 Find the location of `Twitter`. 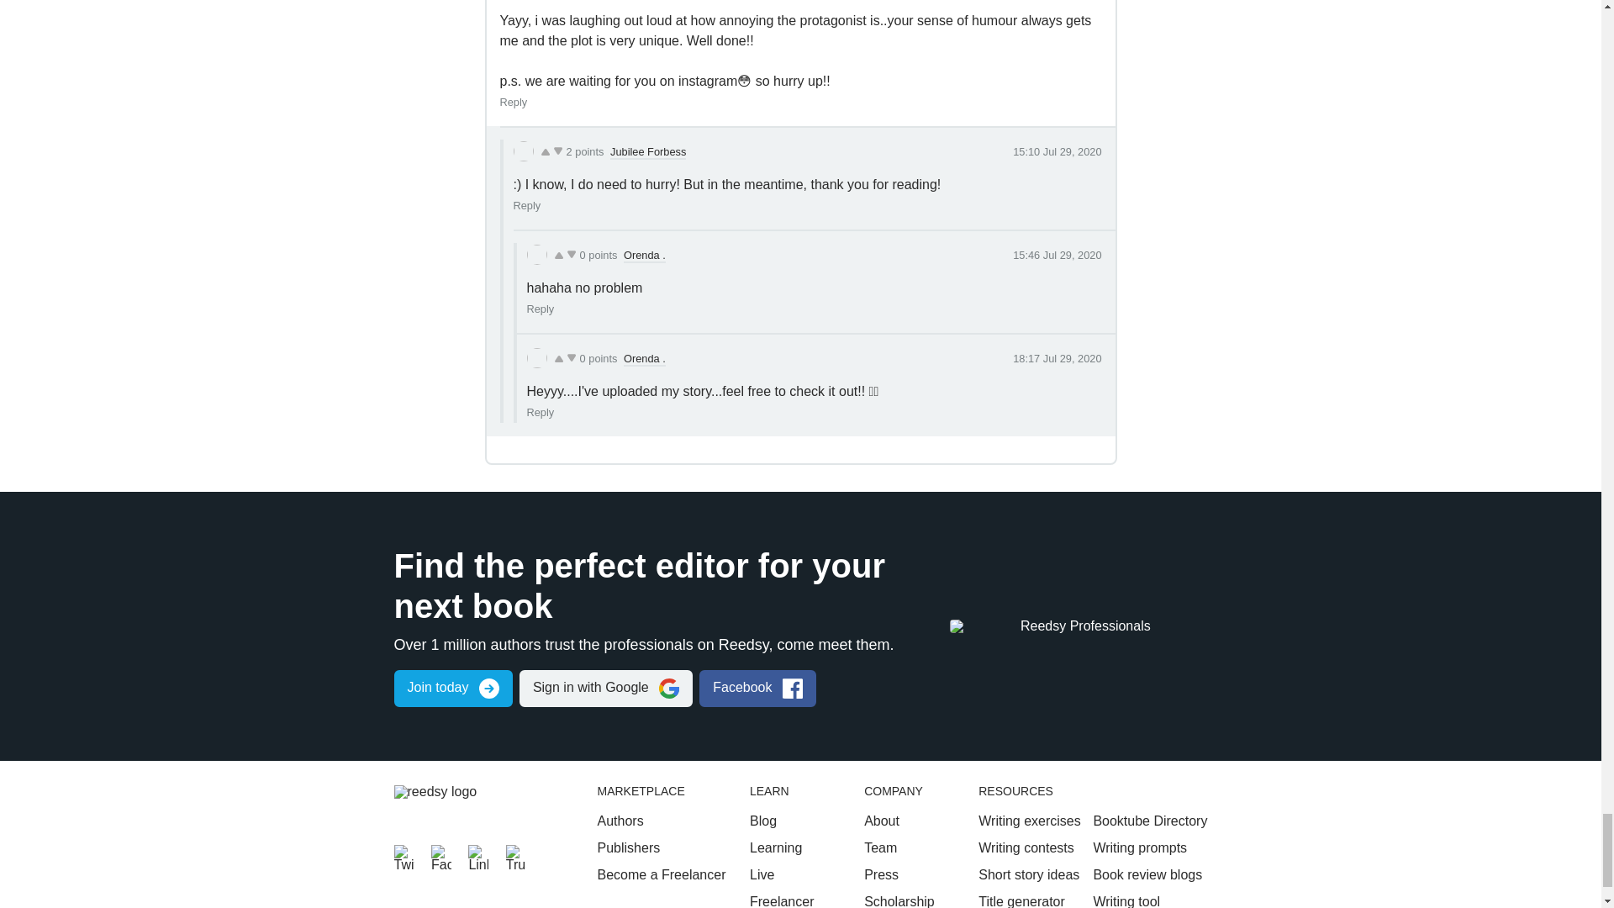

Twitter is located at coordinates (403, 855).